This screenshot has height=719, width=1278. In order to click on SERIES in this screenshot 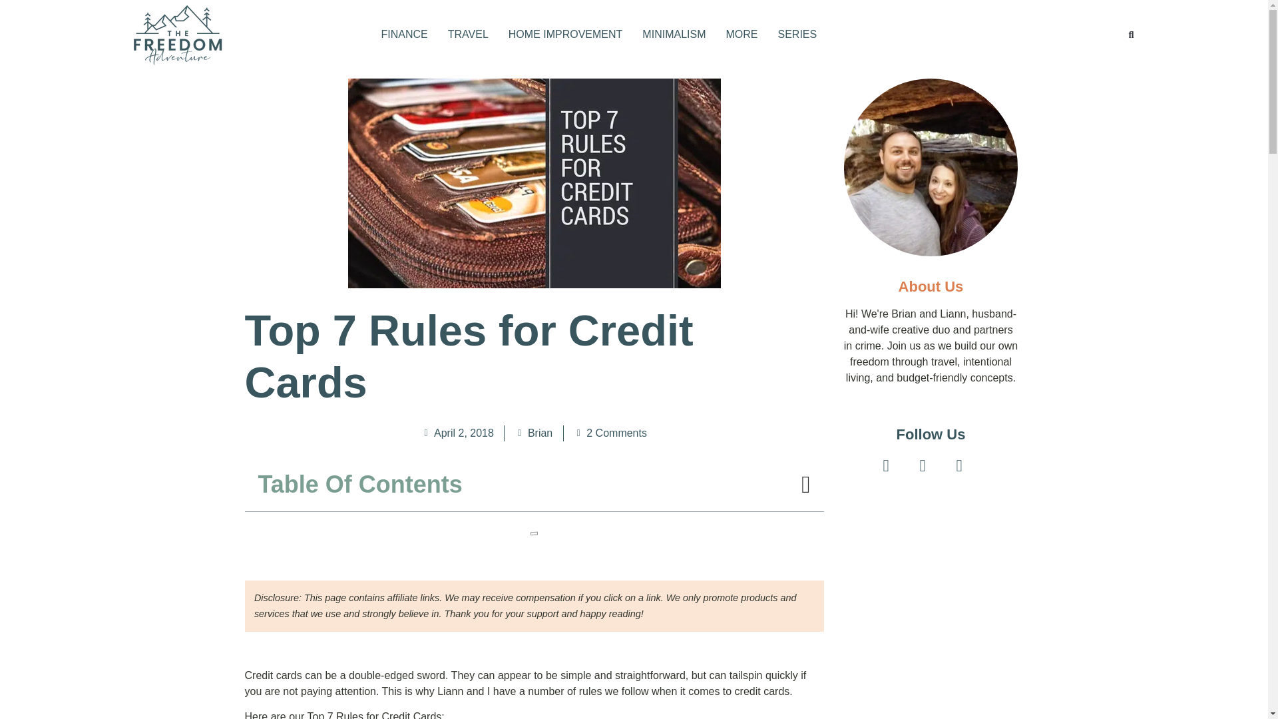, I will do `click(796, 35)`.